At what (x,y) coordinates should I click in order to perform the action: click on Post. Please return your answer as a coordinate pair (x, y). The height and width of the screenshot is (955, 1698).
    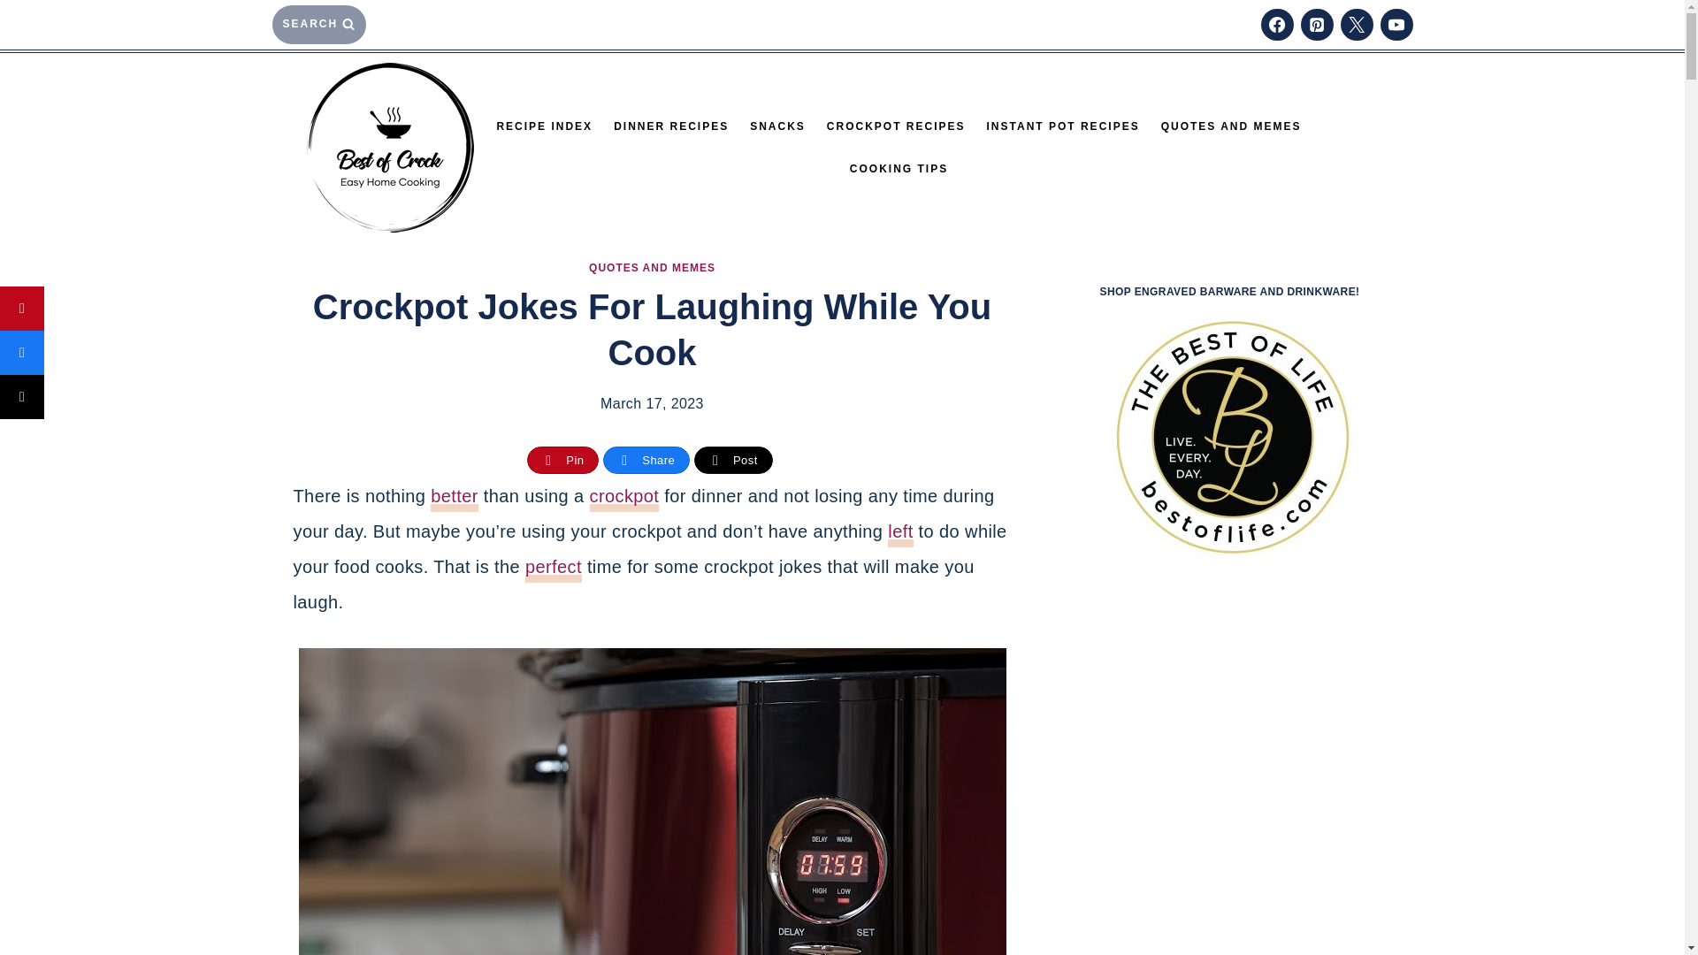
    Looking at the image, I should click on (733, 460).